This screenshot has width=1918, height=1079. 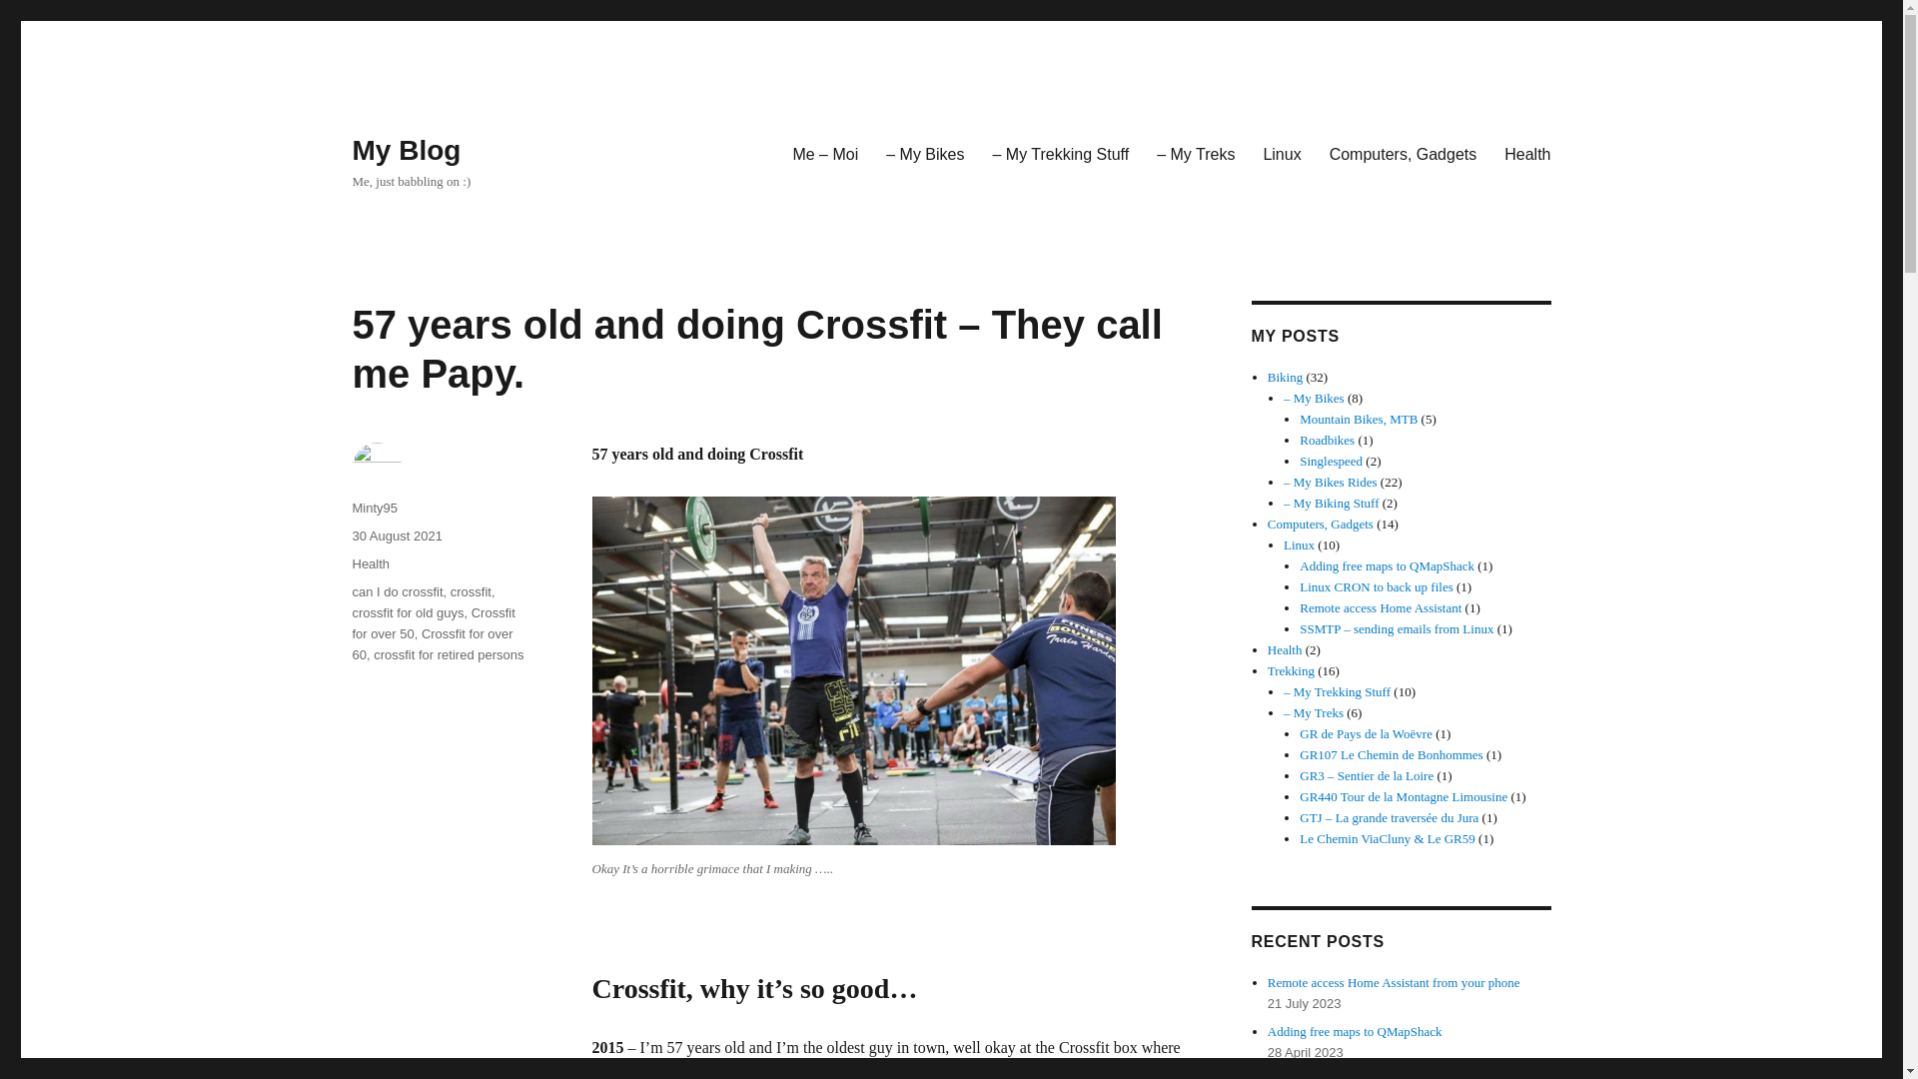 What do you see at coordinates (449, 655) in the screenshot?
I see `crossfit for retired persons` at bounding box center [449, 655].